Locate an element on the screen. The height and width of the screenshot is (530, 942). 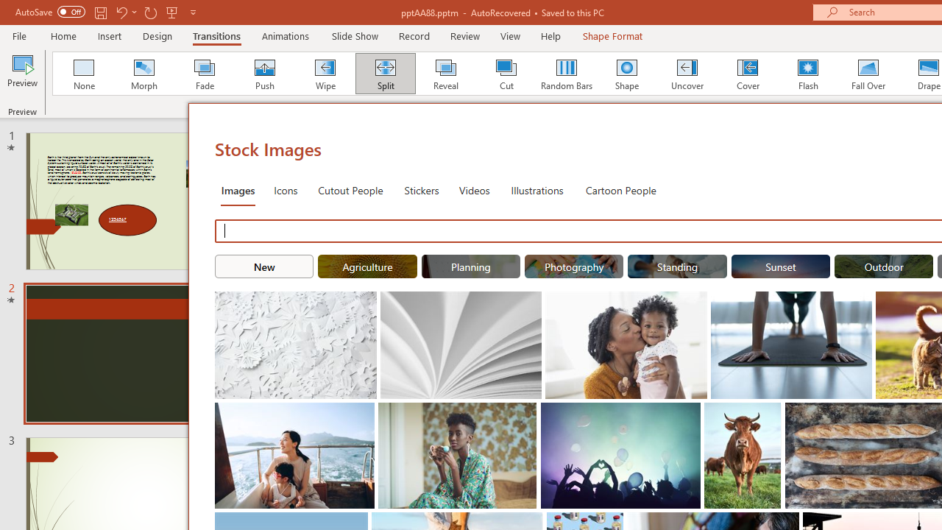
Shape is located at coordinates (627, 74).